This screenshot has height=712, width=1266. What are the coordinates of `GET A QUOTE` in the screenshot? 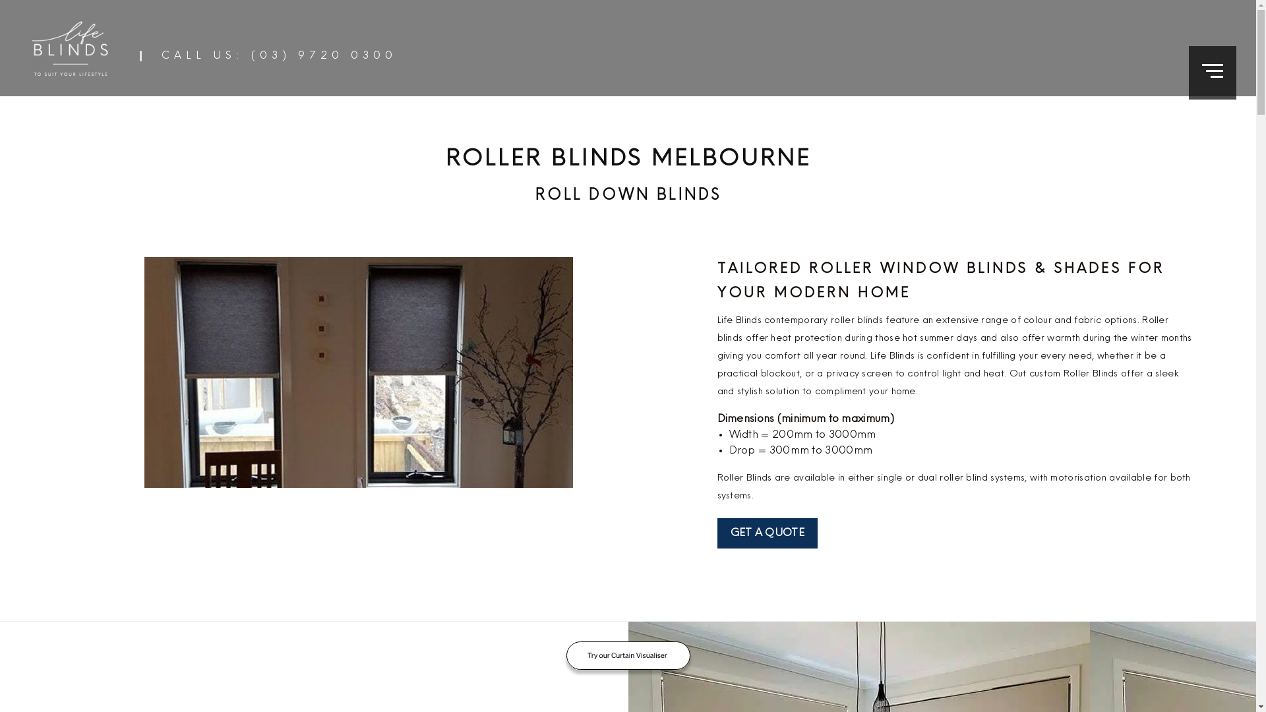 It's located at (768, 533).